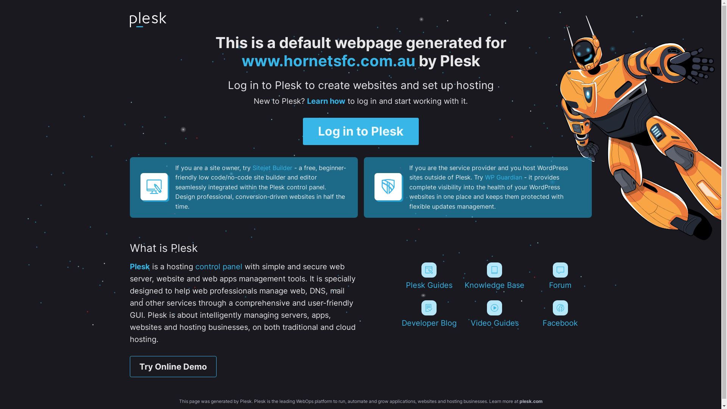 This screenshot has width=727, height=409. Describe the element at coordinates (495, 314) in the screenshot. I see `Video Guides` at that location.